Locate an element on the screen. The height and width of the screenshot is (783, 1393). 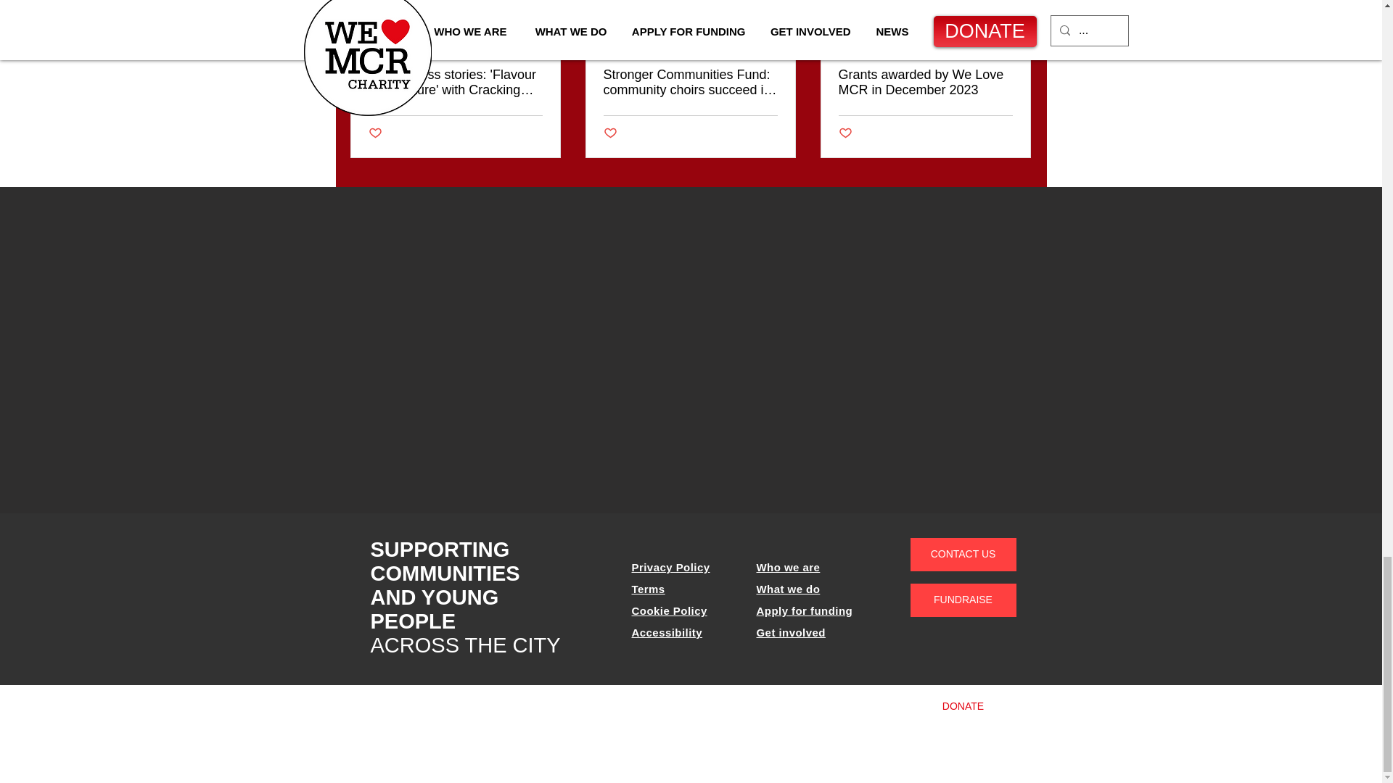
Apply for funding is located at coordinates (804, 610).